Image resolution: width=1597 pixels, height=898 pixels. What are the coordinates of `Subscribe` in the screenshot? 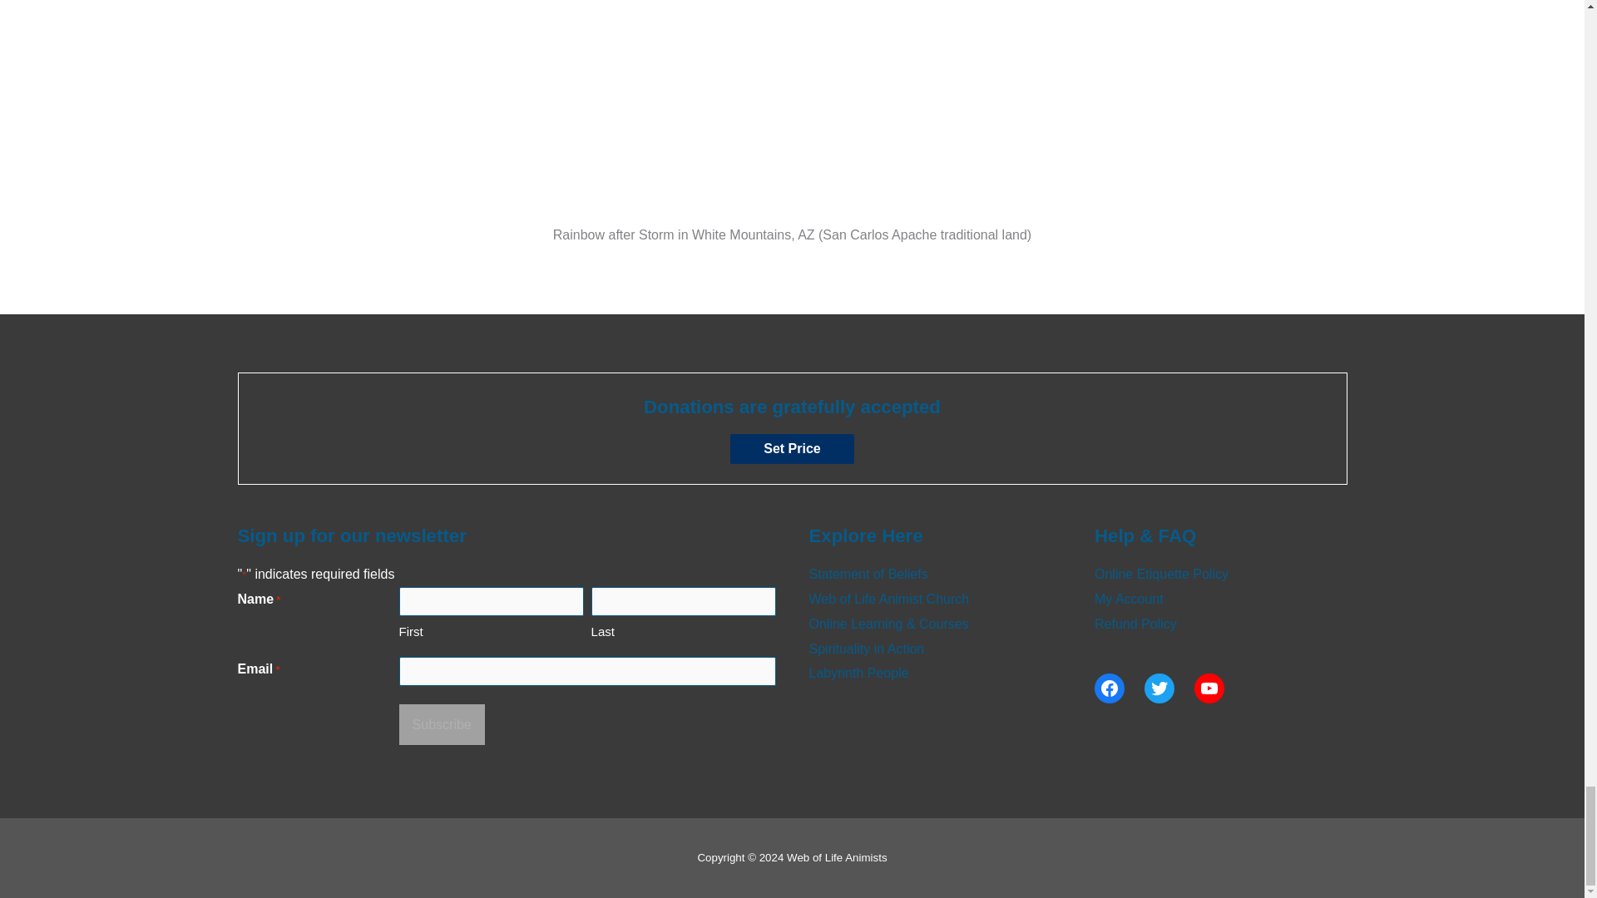 It's located at (443, 724).